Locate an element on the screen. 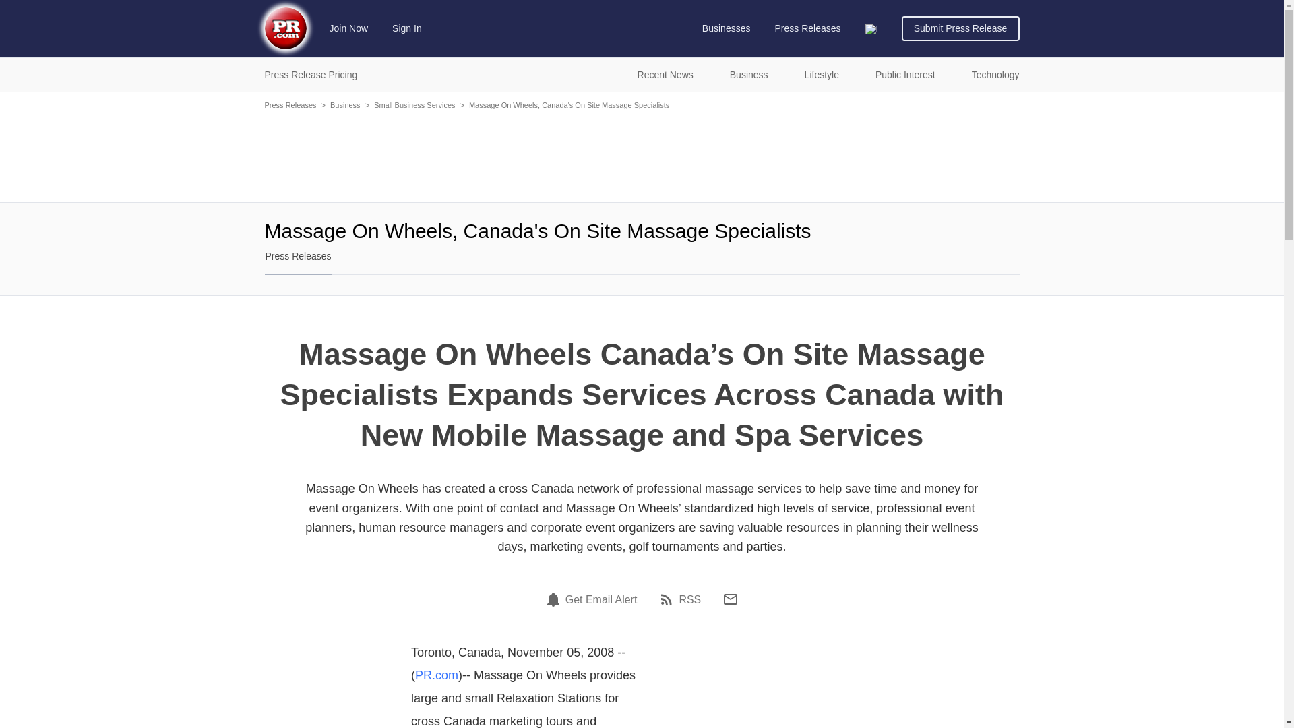 This screenshot has width=1294, height=728. Sign In is located at coordinates (407, 28).